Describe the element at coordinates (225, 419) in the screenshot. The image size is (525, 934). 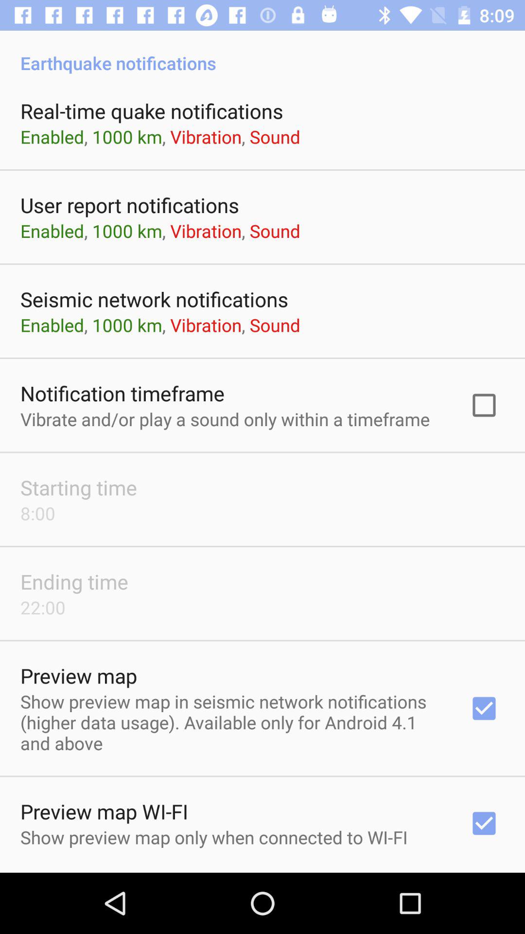
I see `select icon above starting time app` at that location.